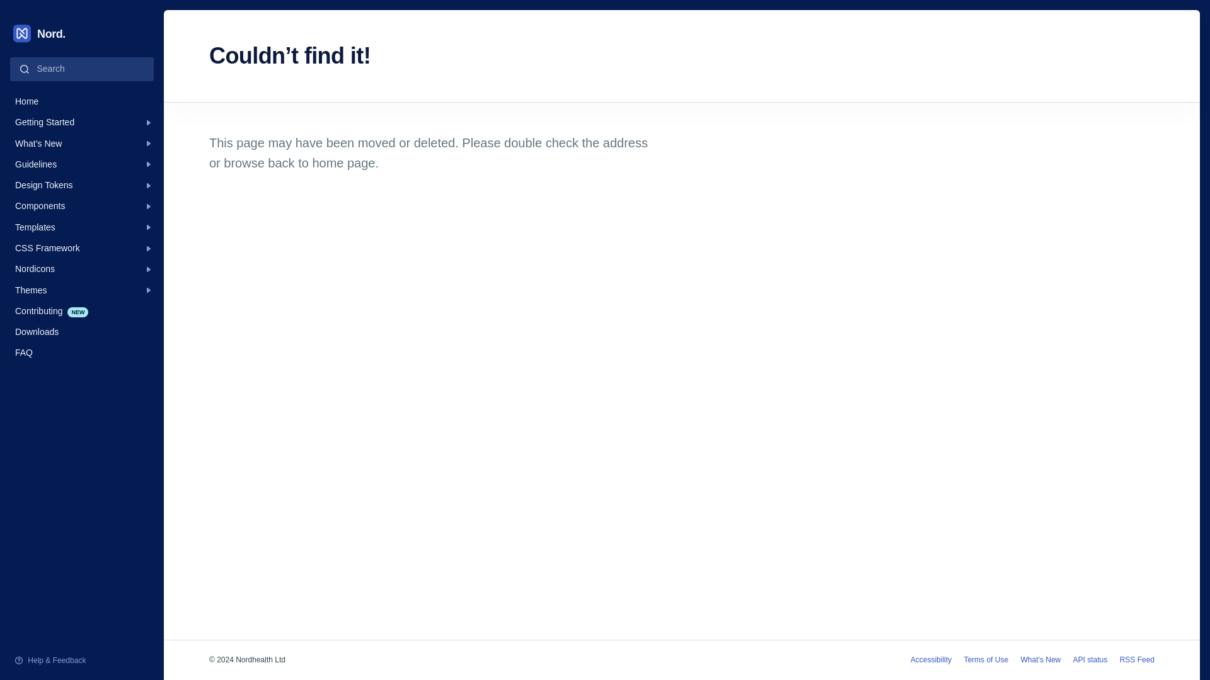  Describe the element at coordinates (82, 122) in the screenshot. I see `Getting Started` at that location.